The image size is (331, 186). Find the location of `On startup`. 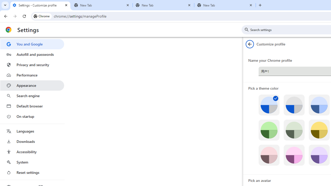

On startup is located at coordinates (32, 116).